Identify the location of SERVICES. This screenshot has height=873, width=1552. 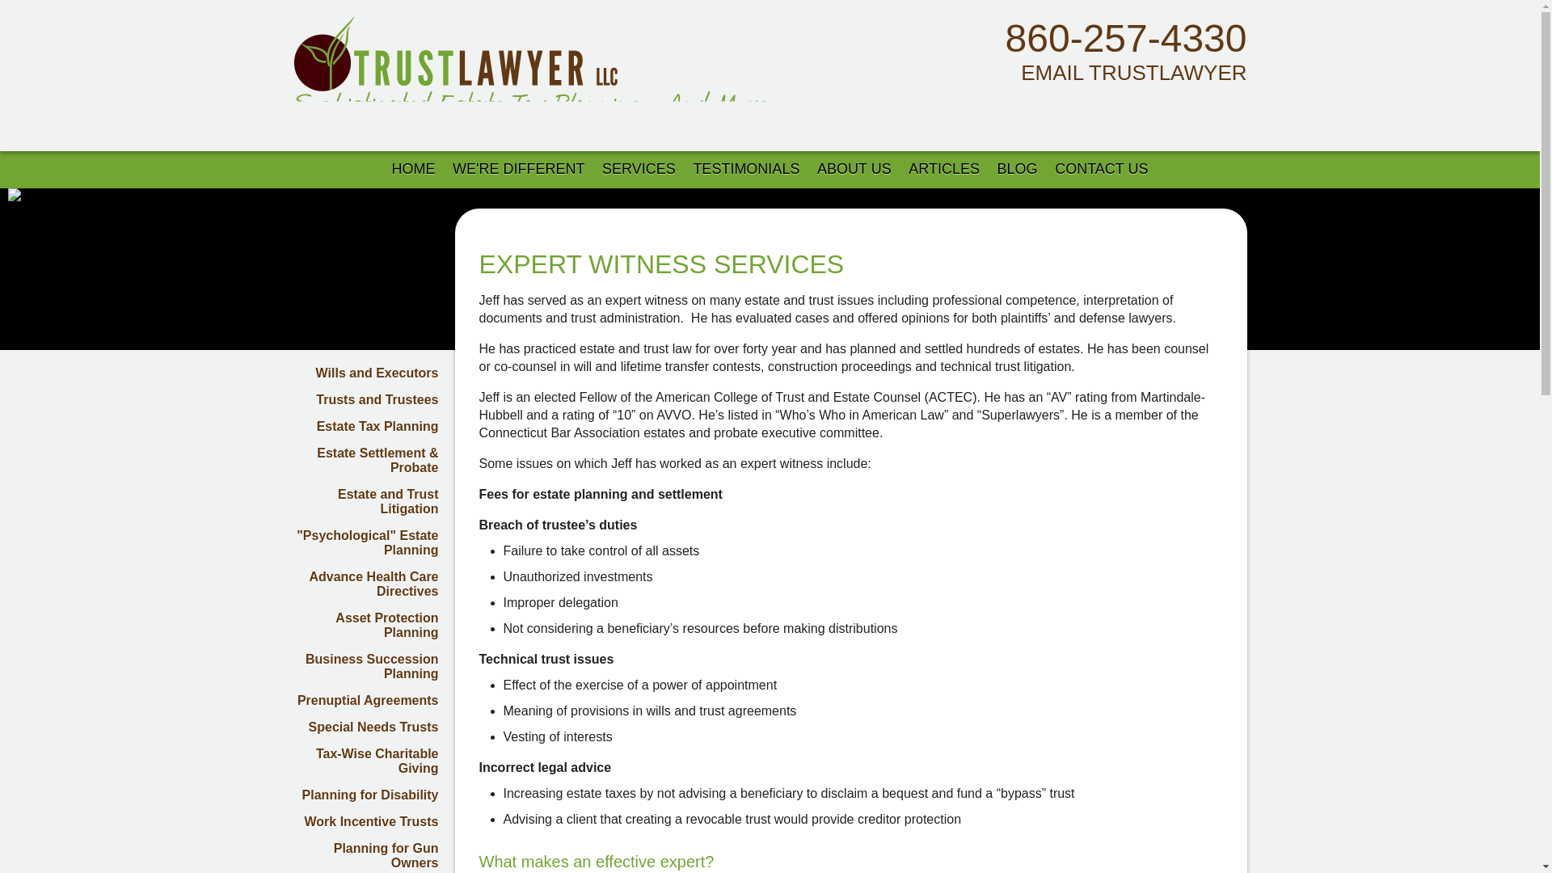
(639, 169).